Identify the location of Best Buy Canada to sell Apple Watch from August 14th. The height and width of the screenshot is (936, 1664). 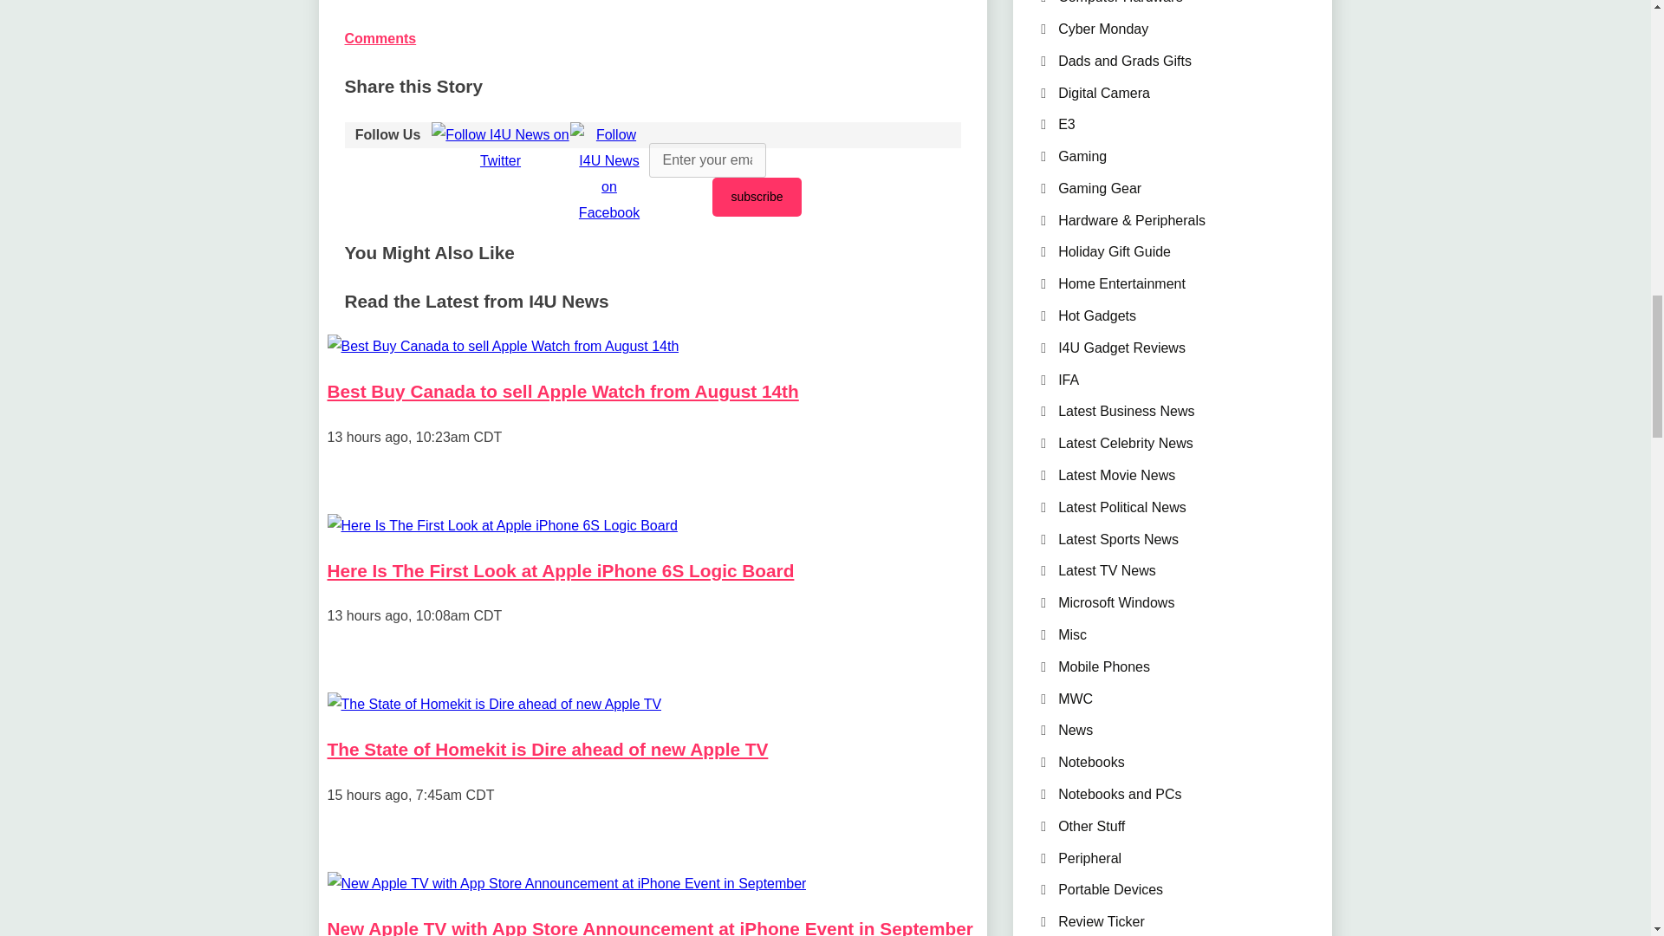
(563, 391).